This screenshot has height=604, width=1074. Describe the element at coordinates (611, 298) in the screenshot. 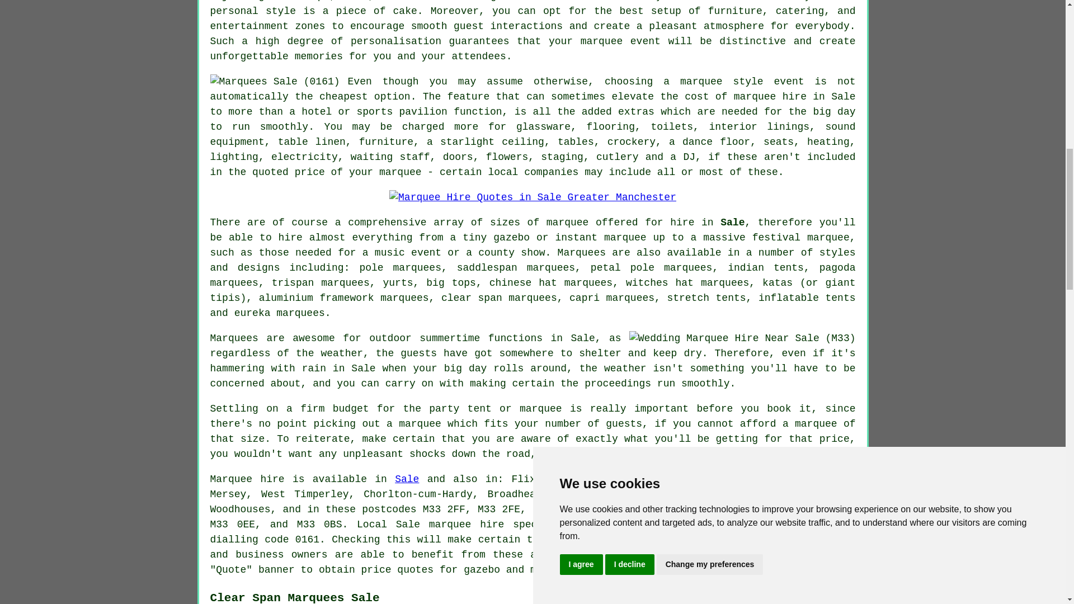

I see `capri marquees` at that location.